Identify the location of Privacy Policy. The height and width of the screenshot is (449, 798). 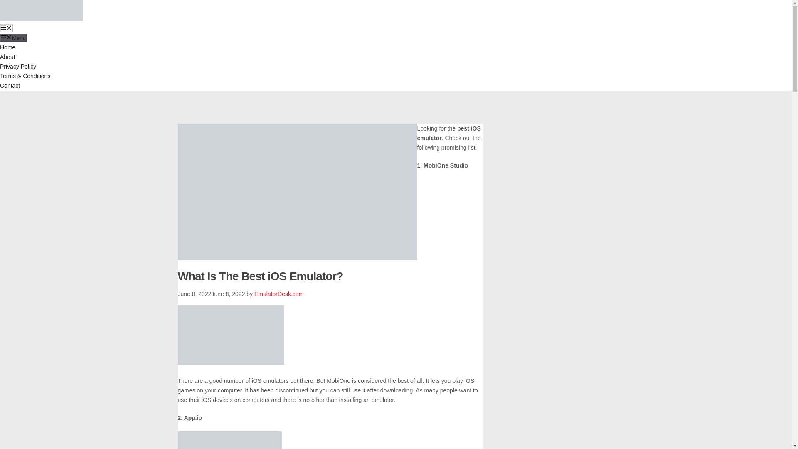
(18, 67).